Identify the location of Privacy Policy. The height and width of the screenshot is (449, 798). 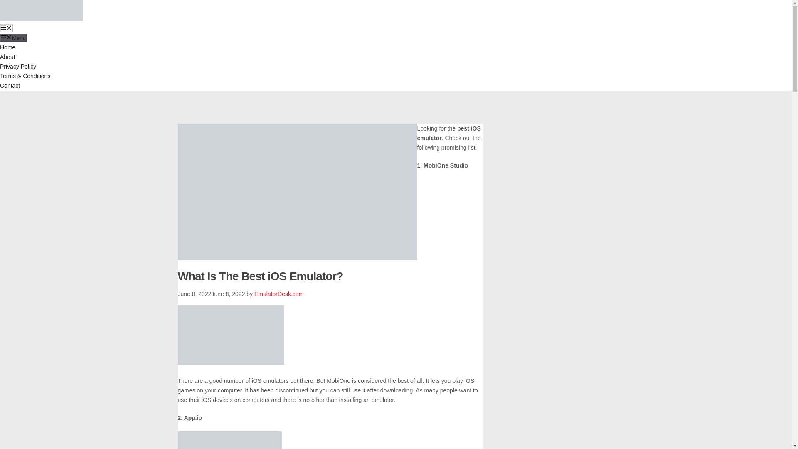
(18, 67).